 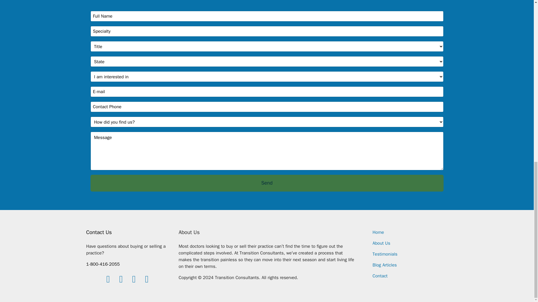 I want to click on linkedin, so click(x=121, y=279).